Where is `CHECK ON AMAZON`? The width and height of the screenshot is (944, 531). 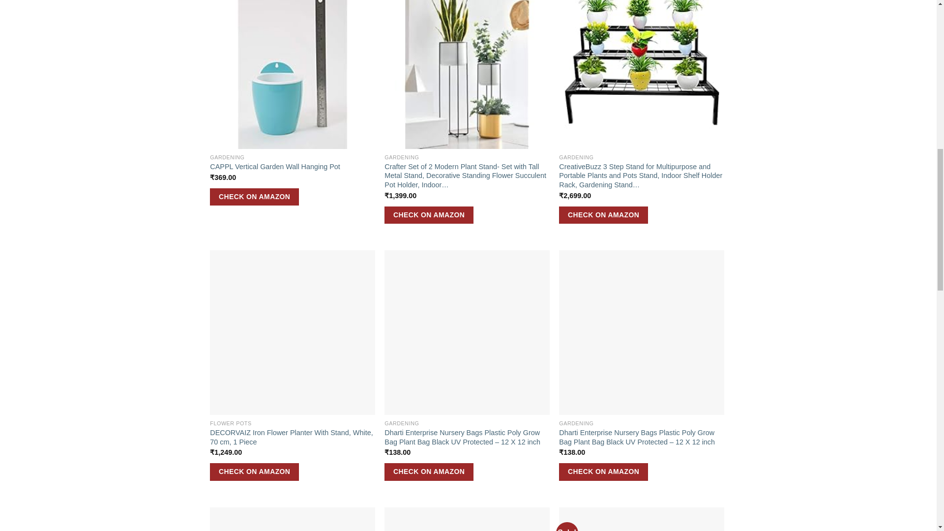 CHECK ON AMAZON is located at coordinates (429, 215).